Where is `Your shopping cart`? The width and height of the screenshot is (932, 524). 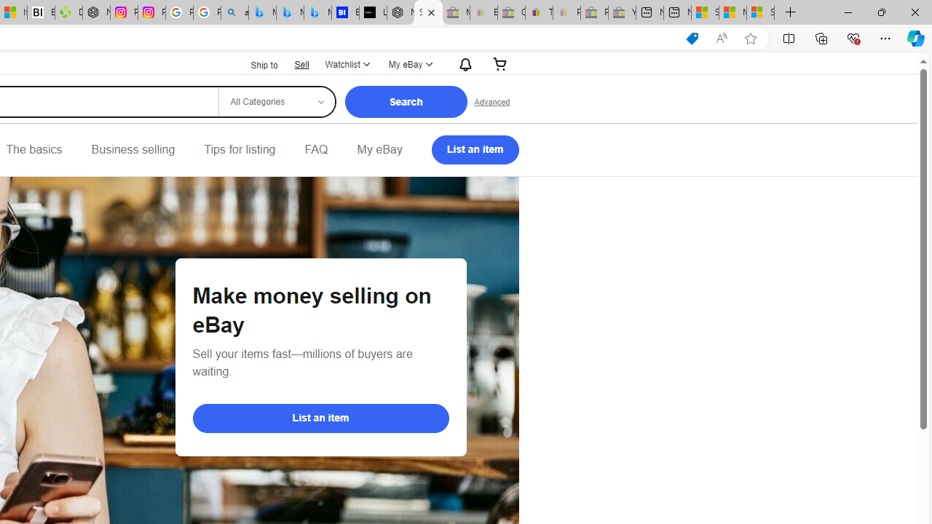 Your shopping cart is located at coordinates (500, 64).